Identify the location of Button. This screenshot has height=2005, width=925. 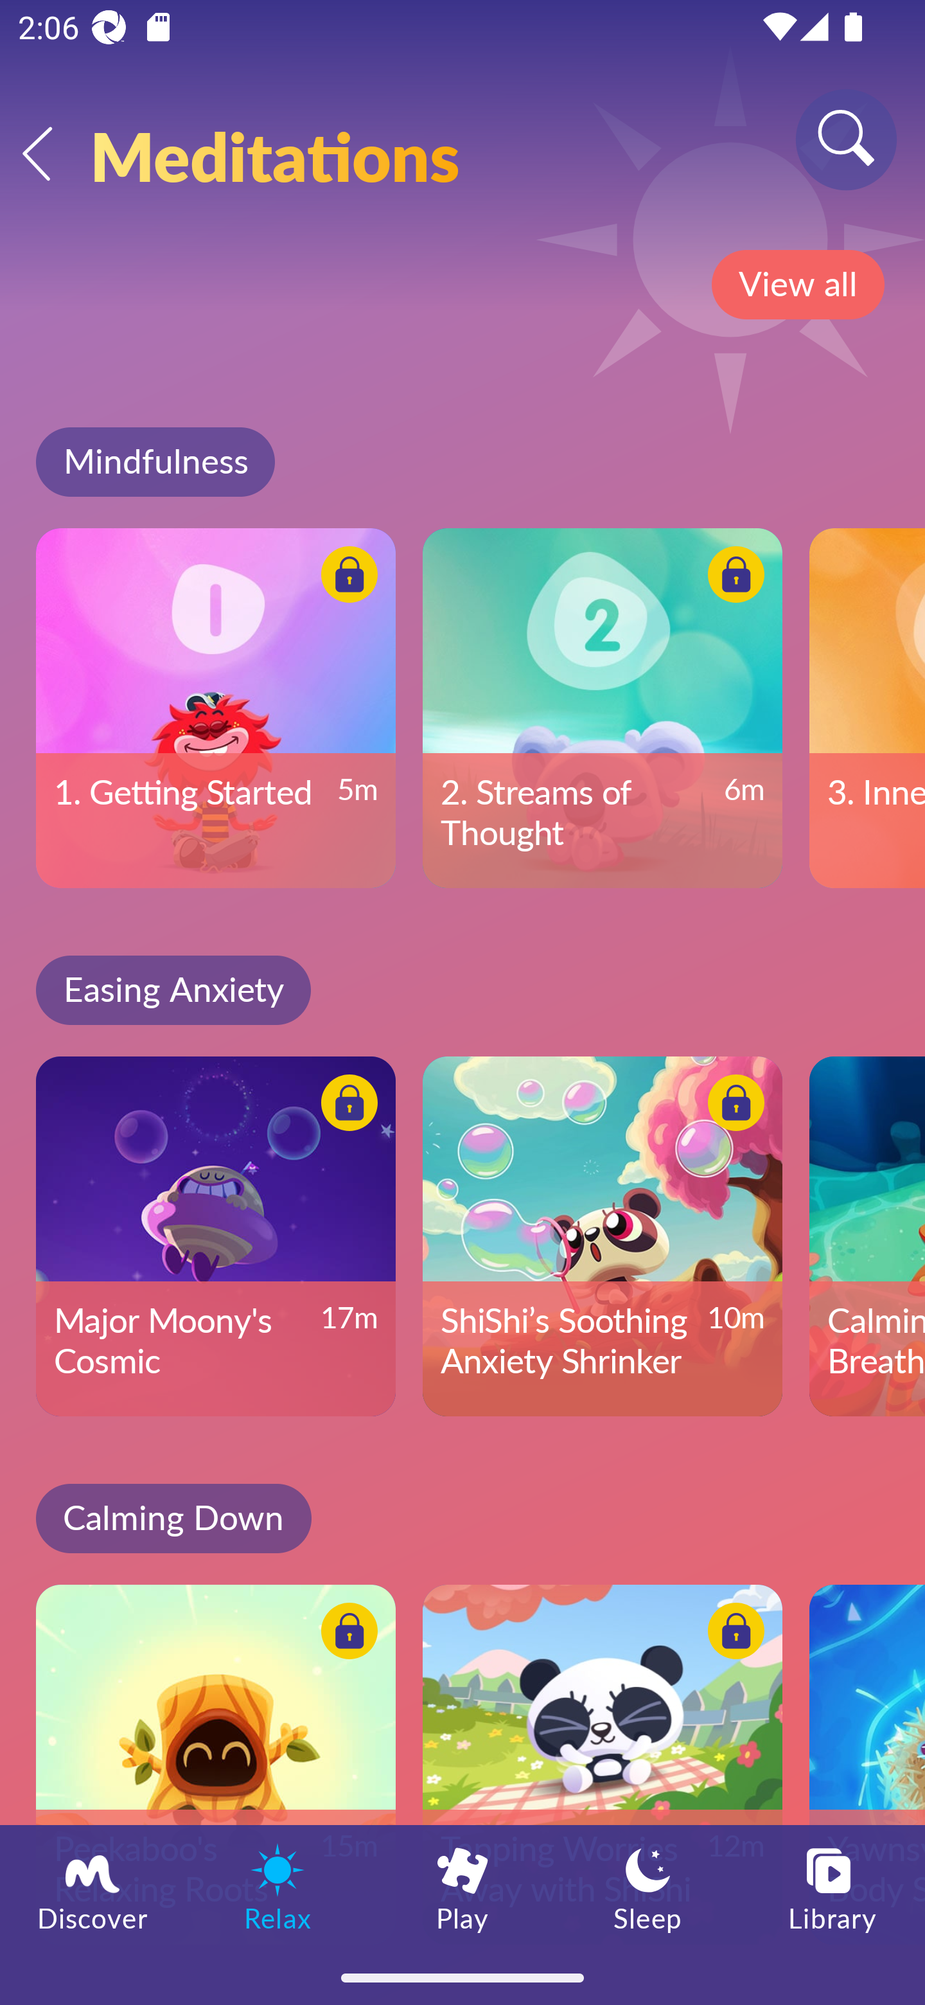
(732, 1634).